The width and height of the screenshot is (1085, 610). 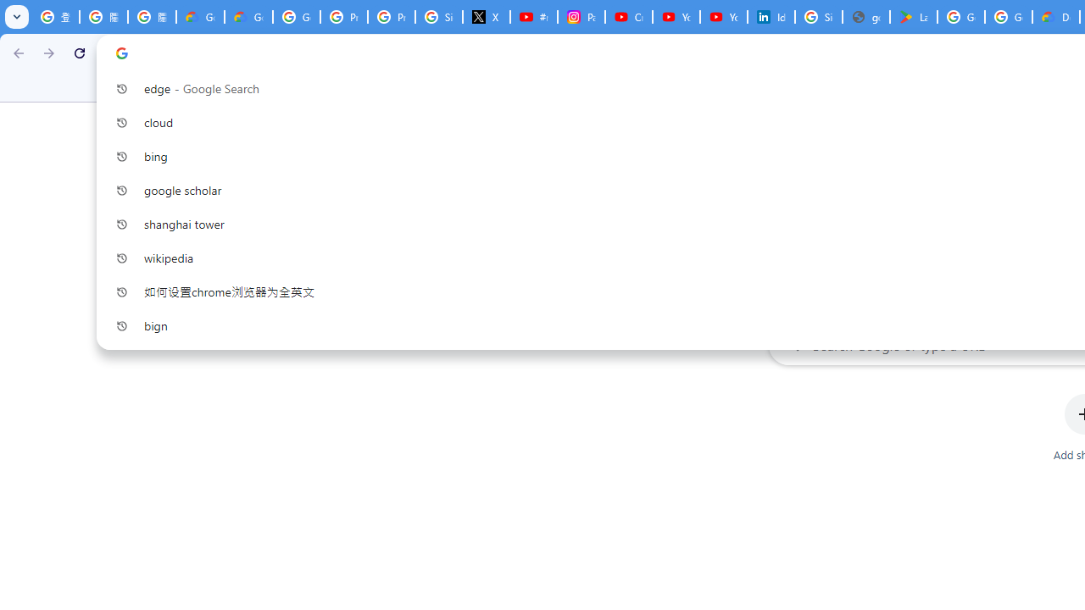 What do you see at coordinates (249, 17) in the screenshot?
I see `Google Cloud Privacy Notice` at bounding box center [249, 17].